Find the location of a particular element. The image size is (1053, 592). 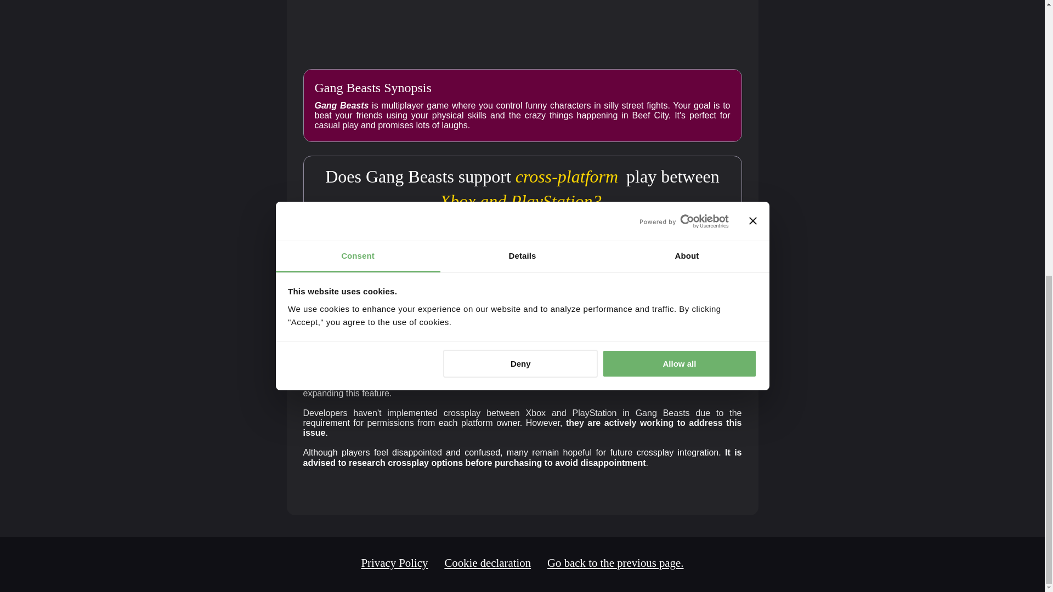

Advertisement is located at coordinates (539, 31).